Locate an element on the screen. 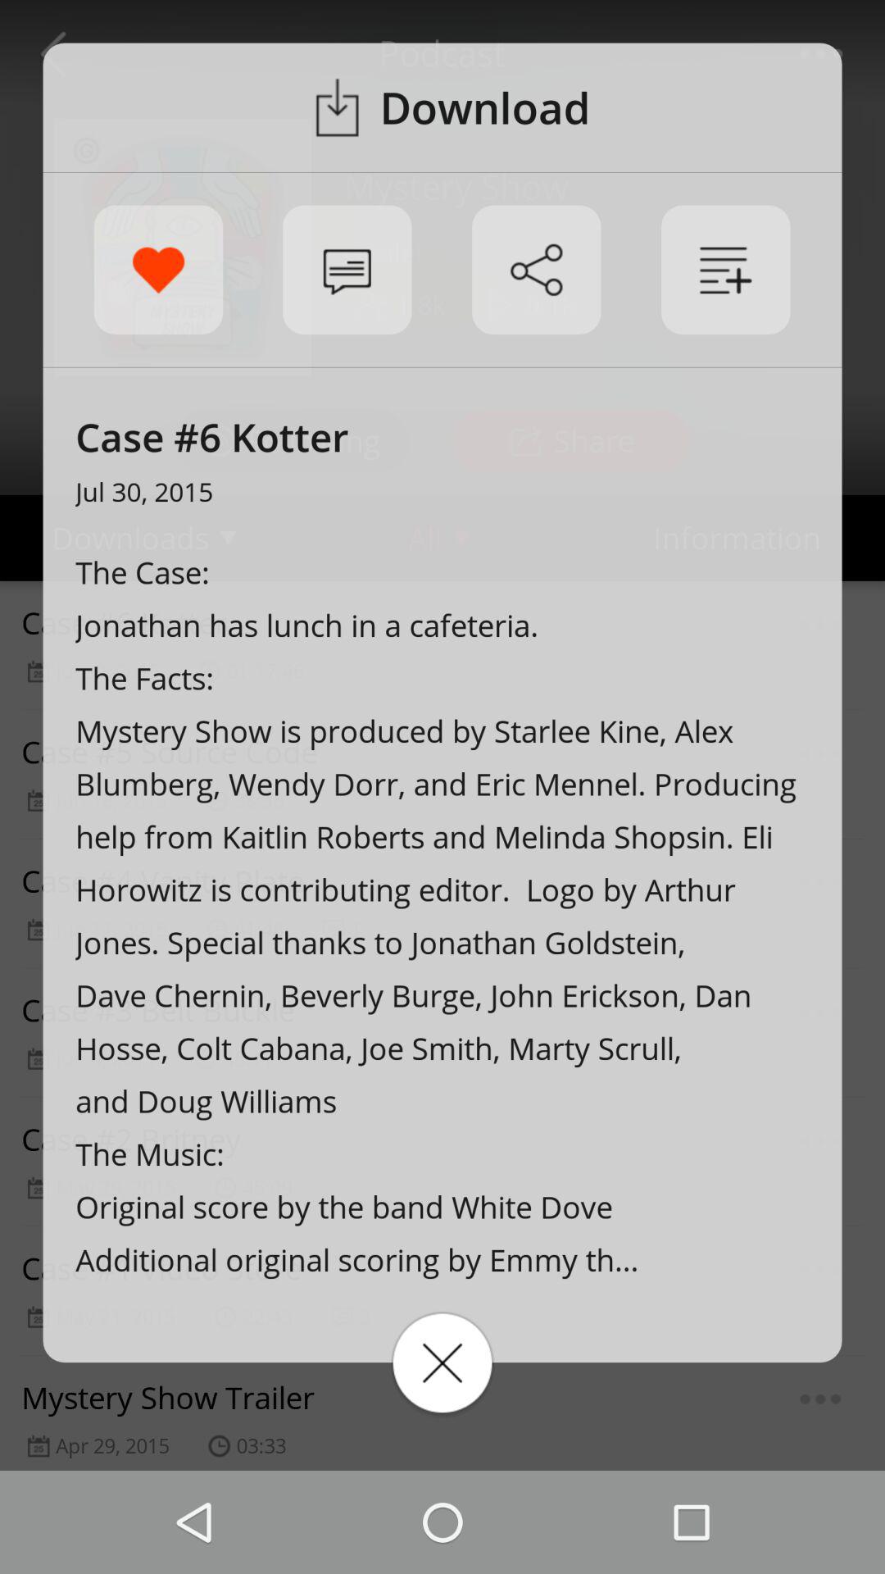  add a comment is located at coordinates (347, 270).